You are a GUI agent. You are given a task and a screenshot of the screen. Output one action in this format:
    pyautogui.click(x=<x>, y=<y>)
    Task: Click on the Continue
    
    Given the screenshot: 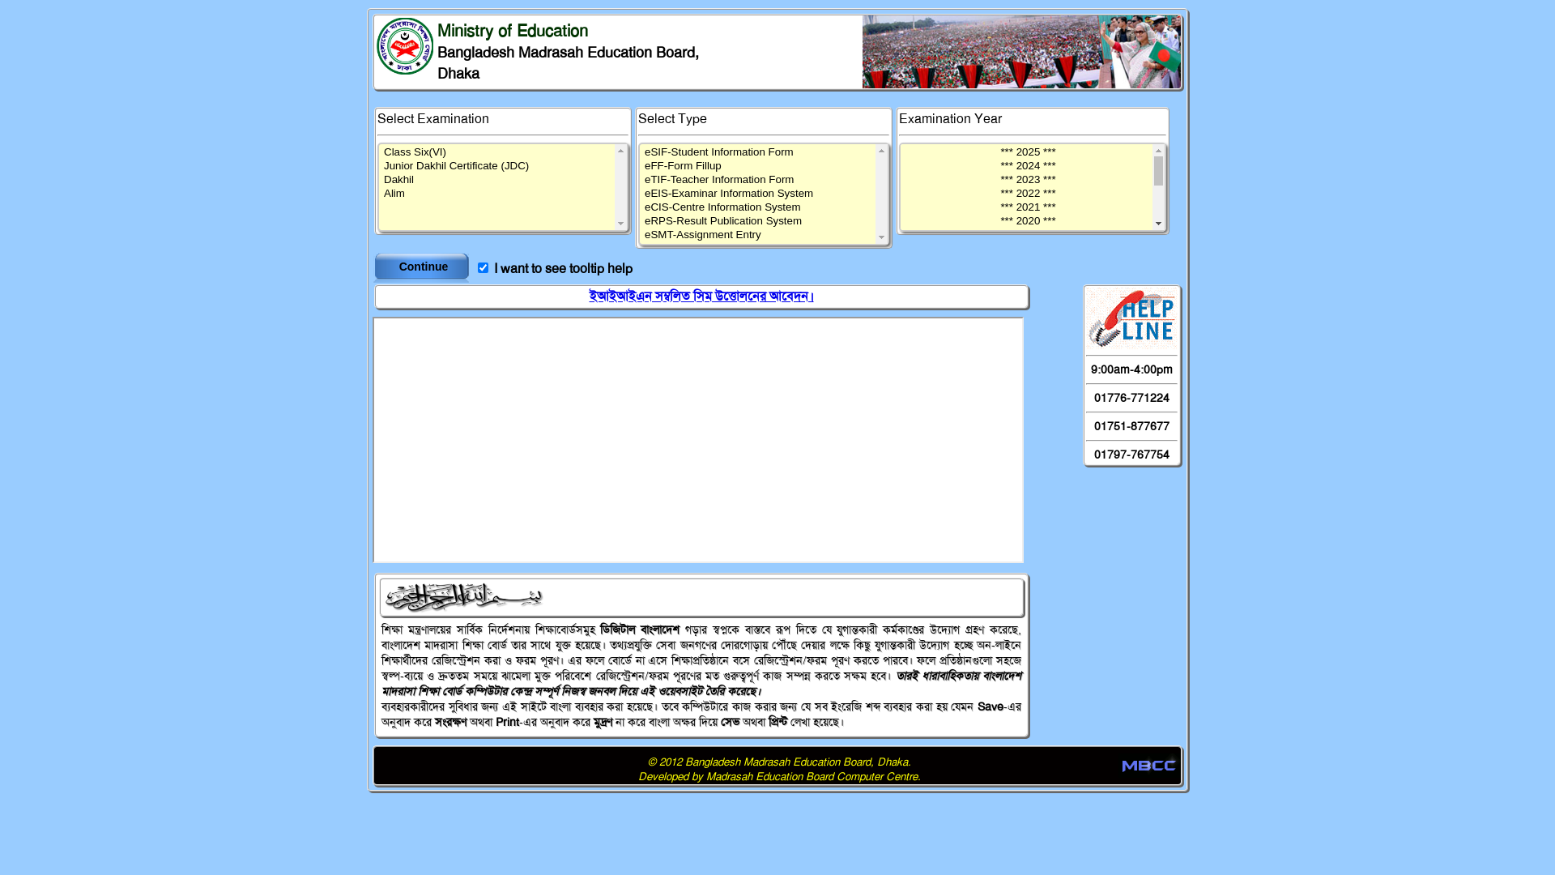 What is the action you would take?
    pyautogui.click(x=424, y=267)
    